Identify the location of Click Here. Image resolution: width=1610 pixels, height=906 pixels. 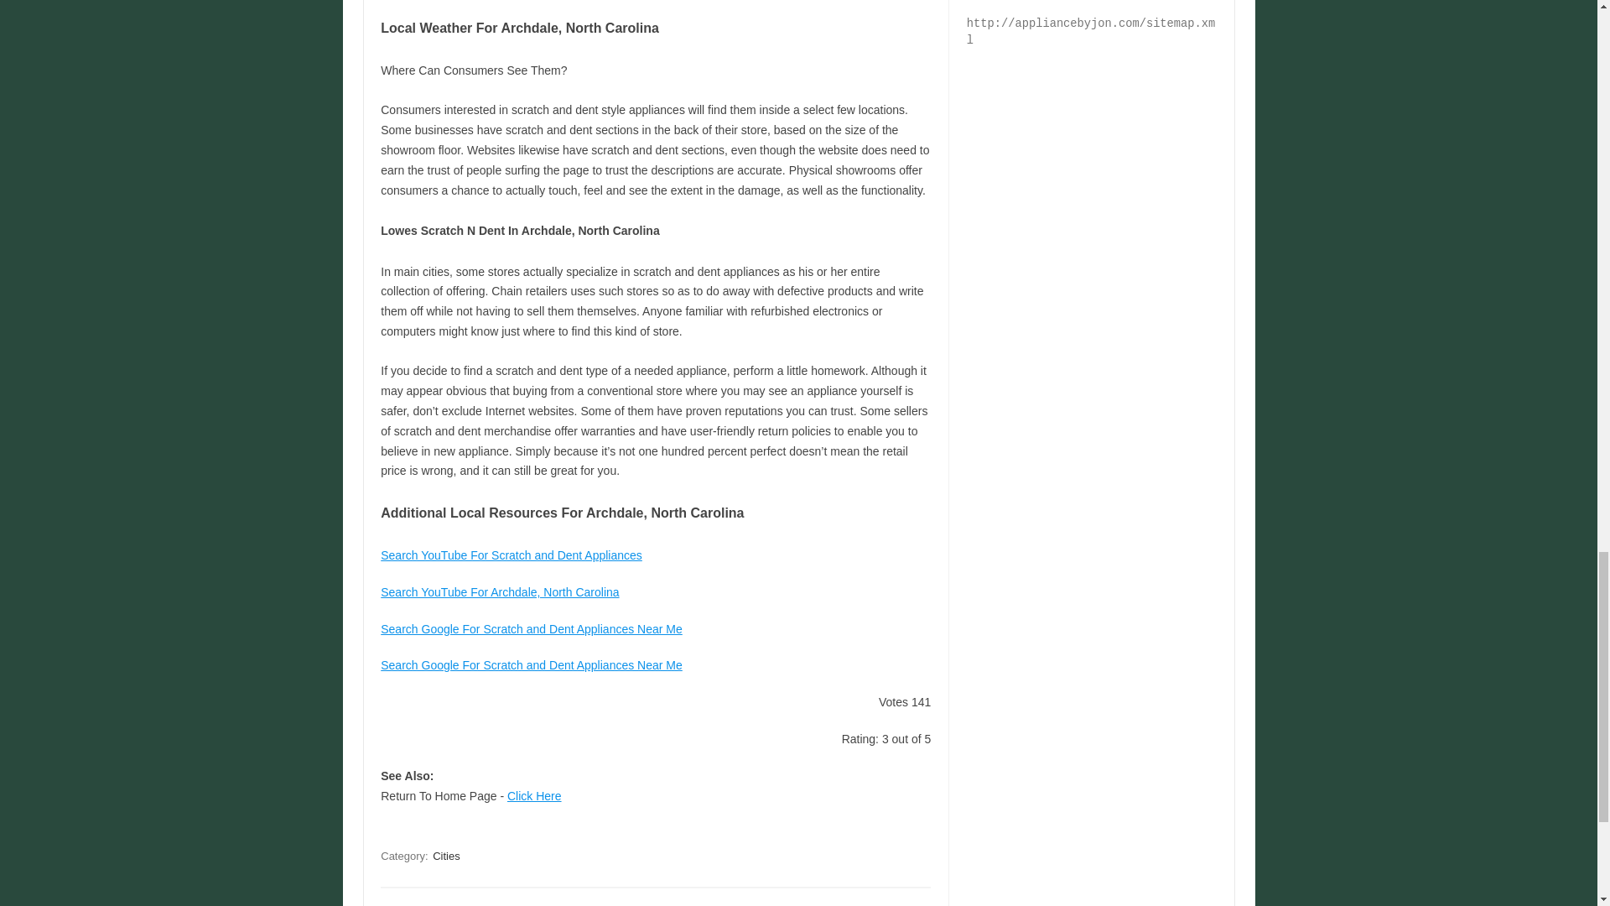
(534, 795).